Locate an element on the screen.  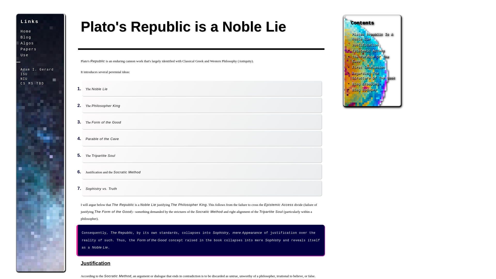
The Parable Of The Cave is located at coordinates (370, 59).